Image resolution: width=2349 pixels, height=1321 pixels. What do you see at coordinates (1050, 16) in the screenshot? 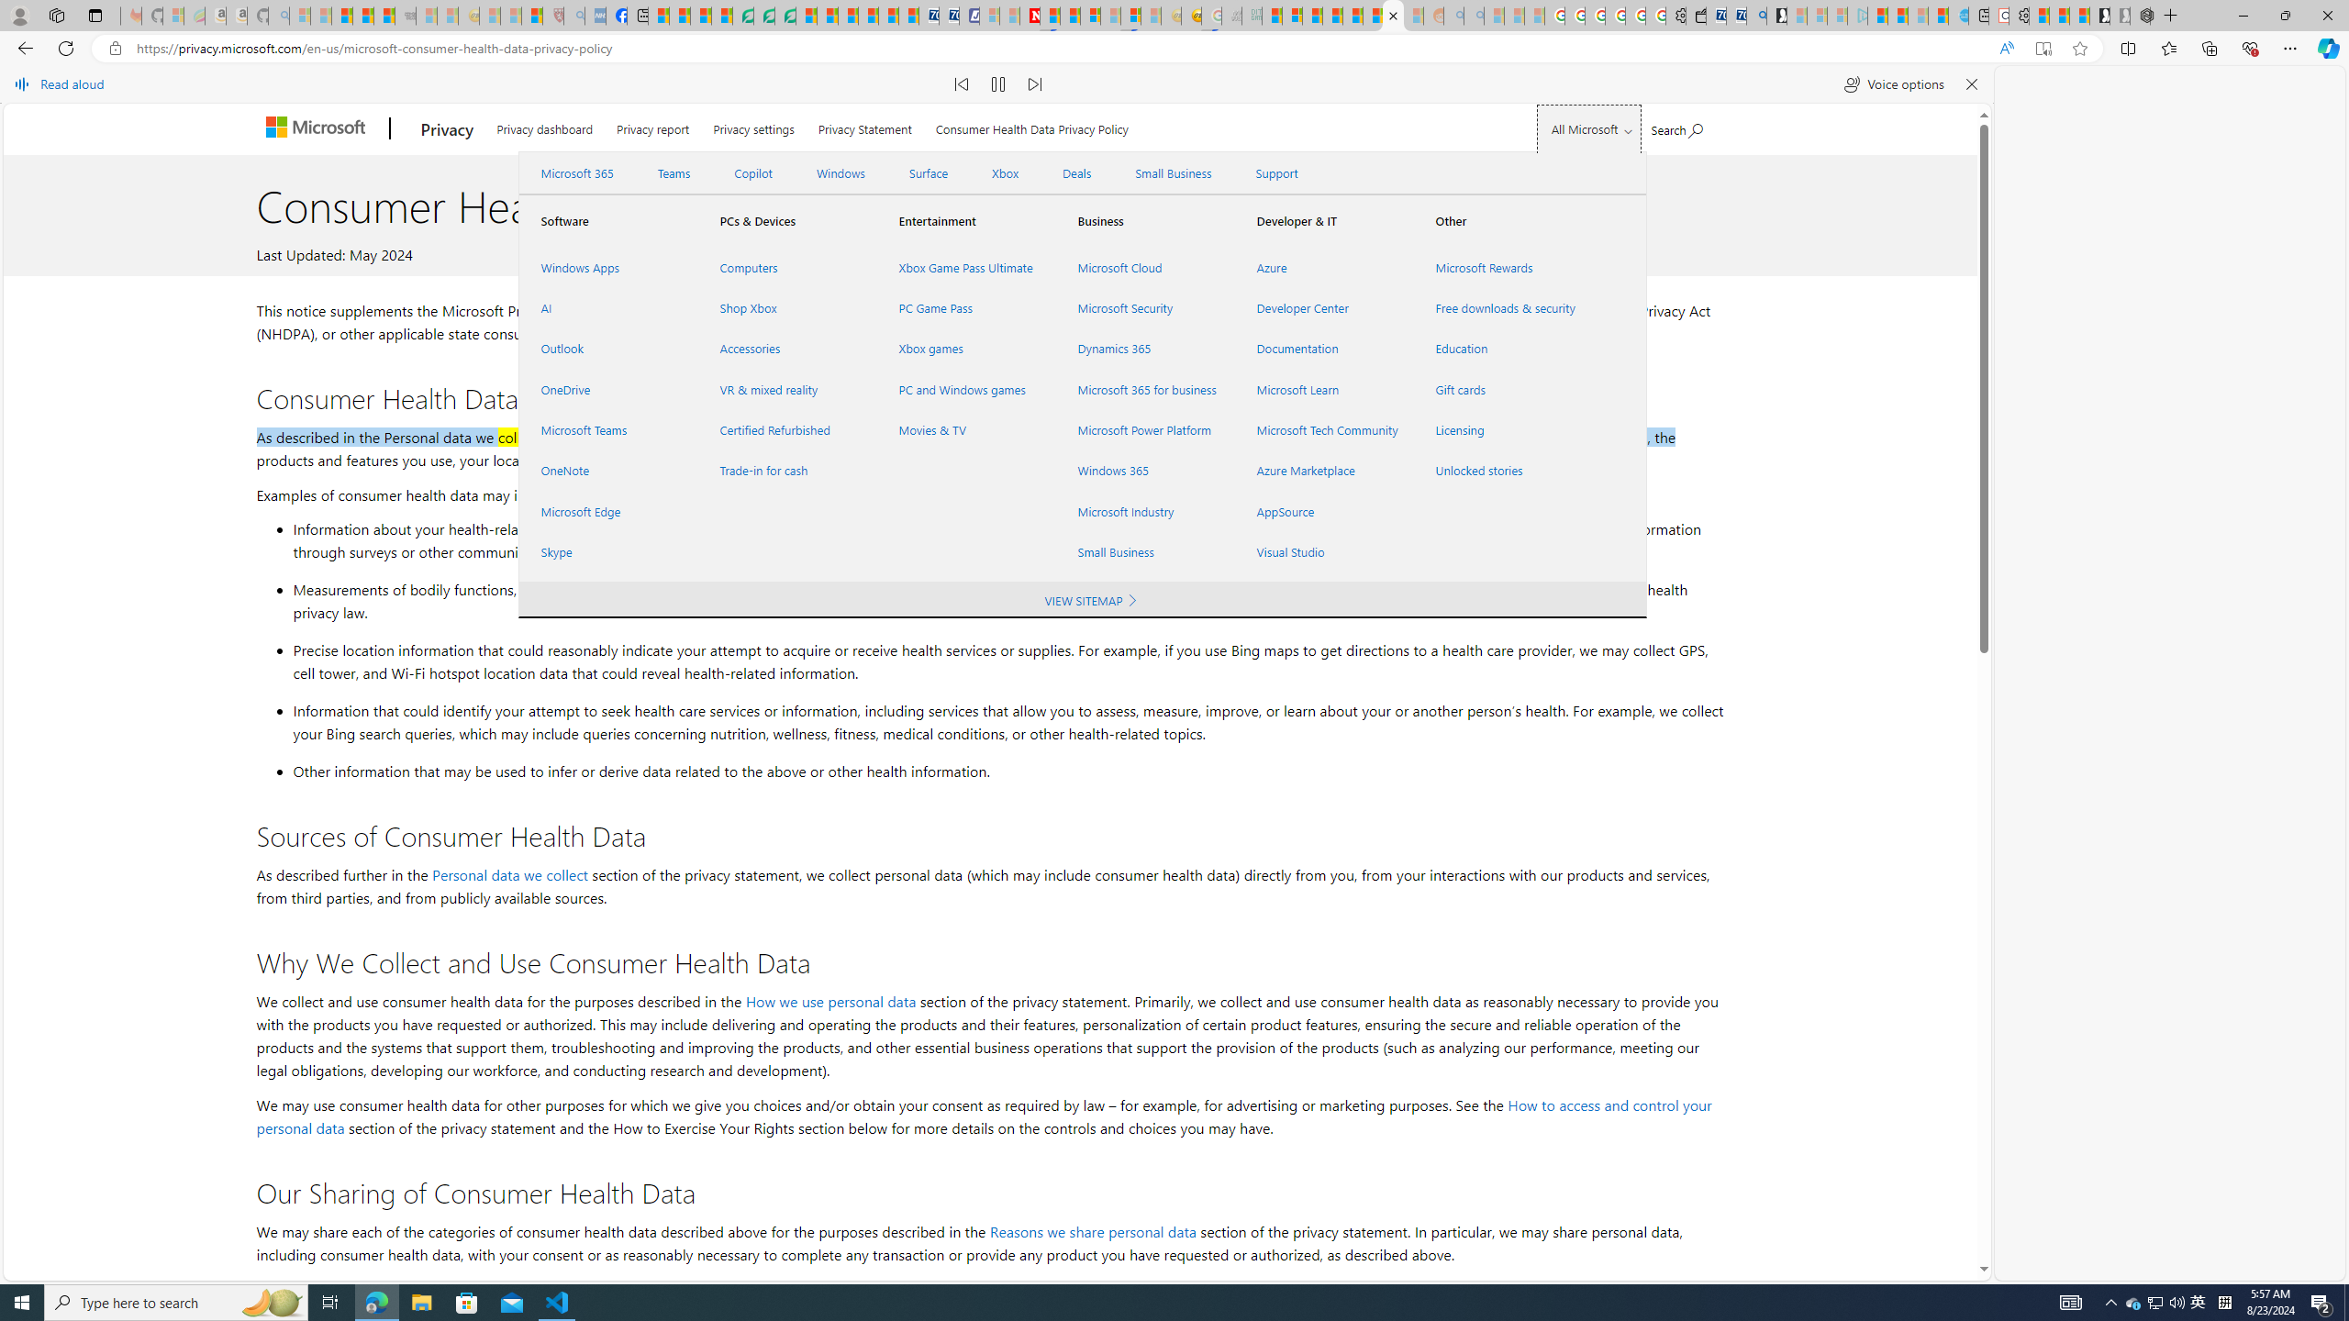
I see `Trusted Community Engagement and Contributions | Guidelines` at bounding box center [1050, 16].